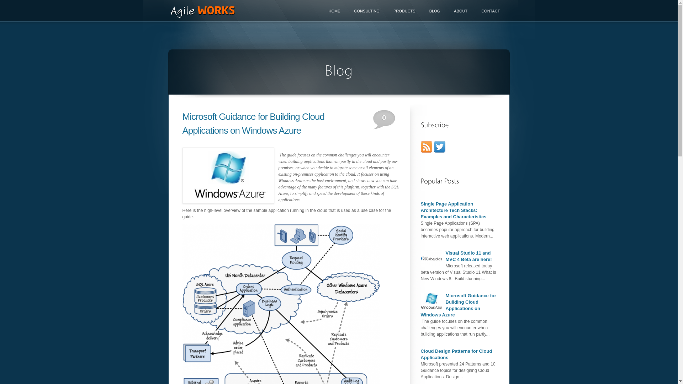  I want to click on CONSULTING, so click(367, 11).